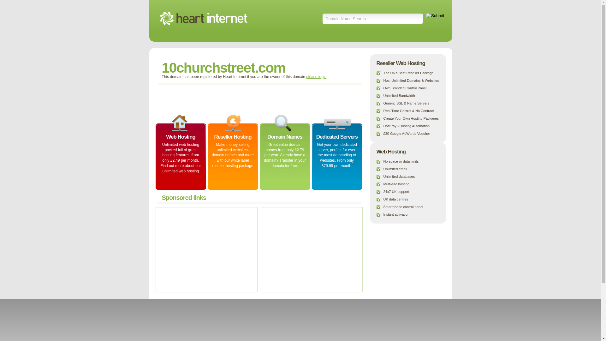 This screenshot has height=341, width=606. What do you see at coordinates (232, 99) in the screenshot?
I see `Advertisement` at bounding box center [232, 99].